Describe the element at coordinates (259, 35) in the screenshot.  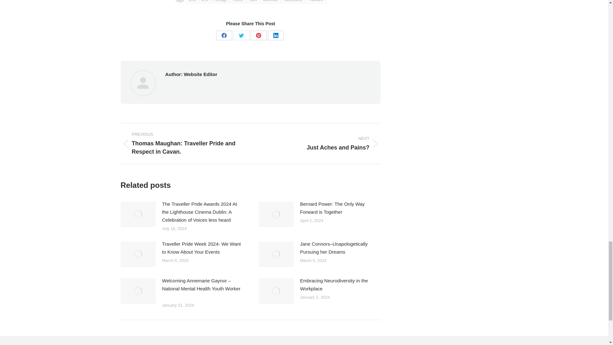
I see `Pinterest` at that location.